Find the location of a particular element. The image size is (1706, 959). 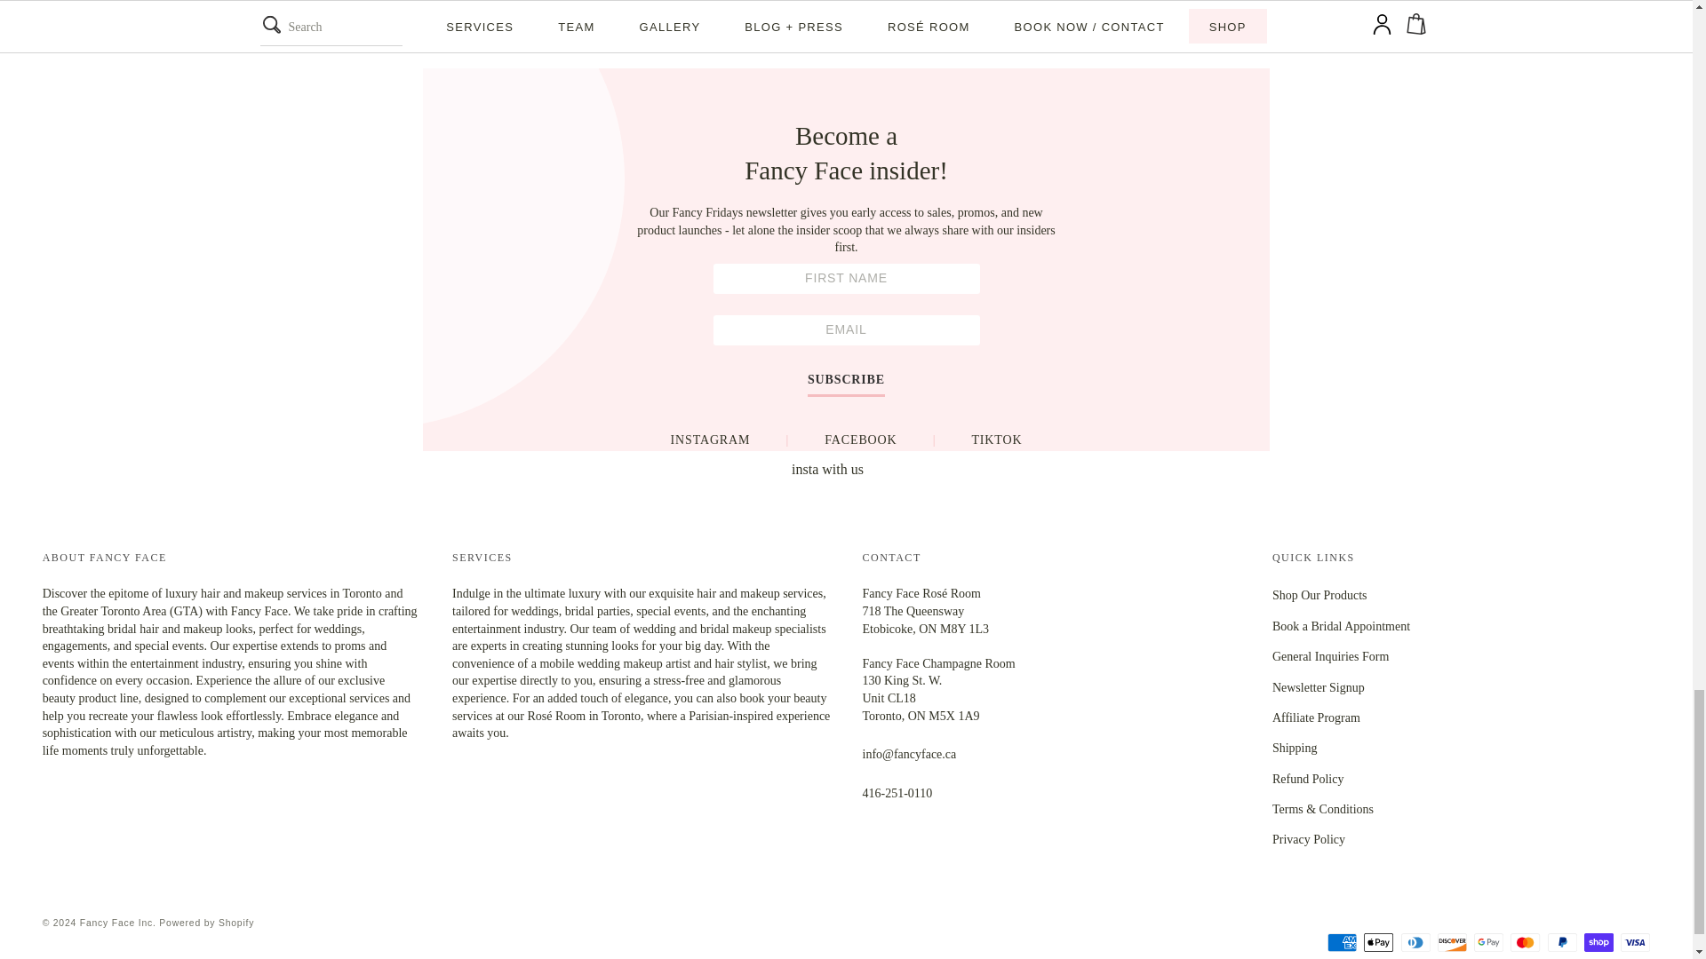

tel:4162510110 is located at coordinates (896, 792).